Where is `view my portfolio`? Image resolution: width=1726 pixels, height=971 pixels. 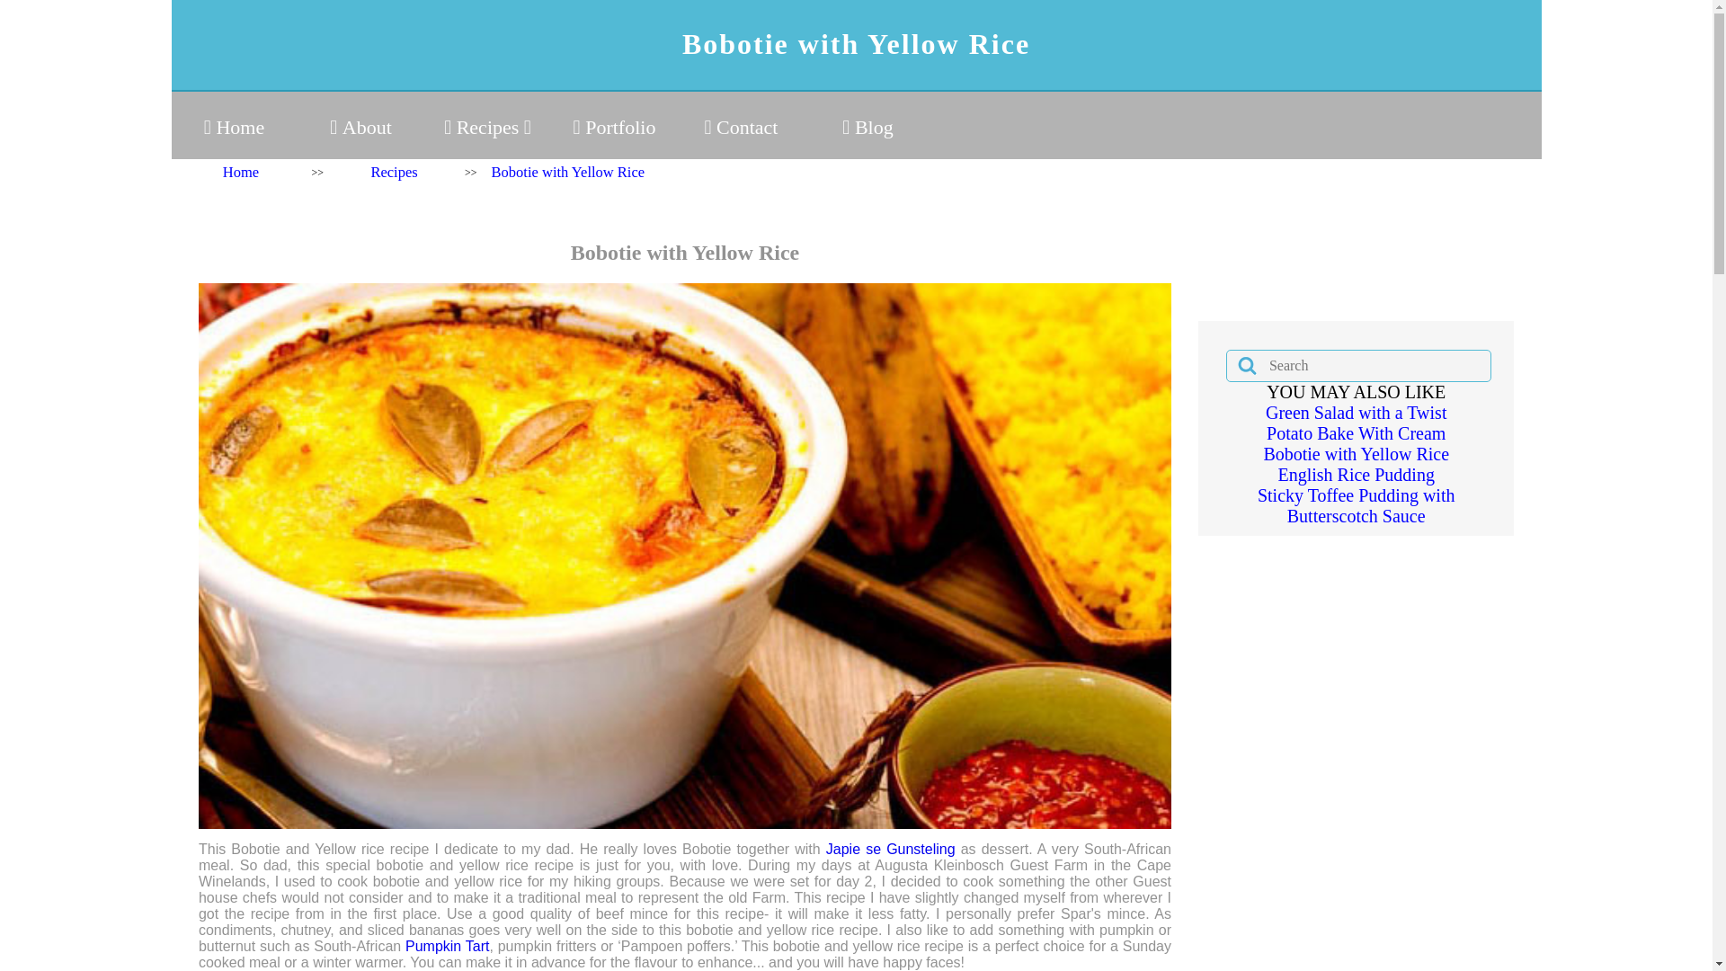
view my portfolio is located at coordinates (615, 128).